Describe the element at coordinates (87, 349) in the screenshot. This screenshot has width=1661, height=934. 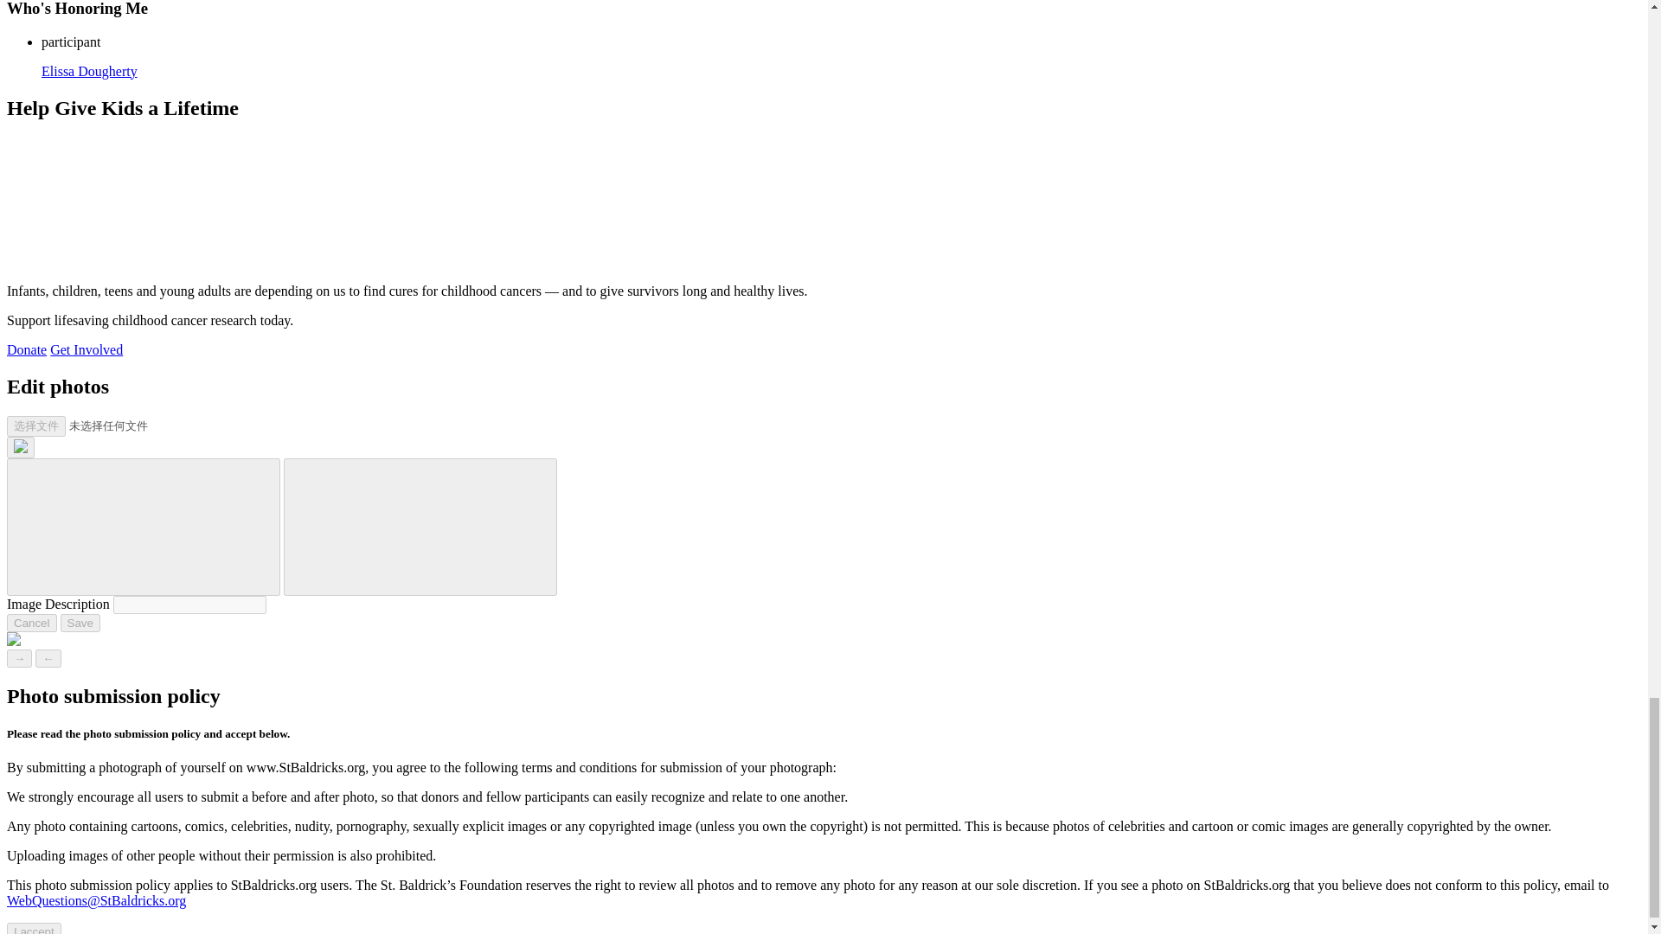
I see `Get Involved` at that location.